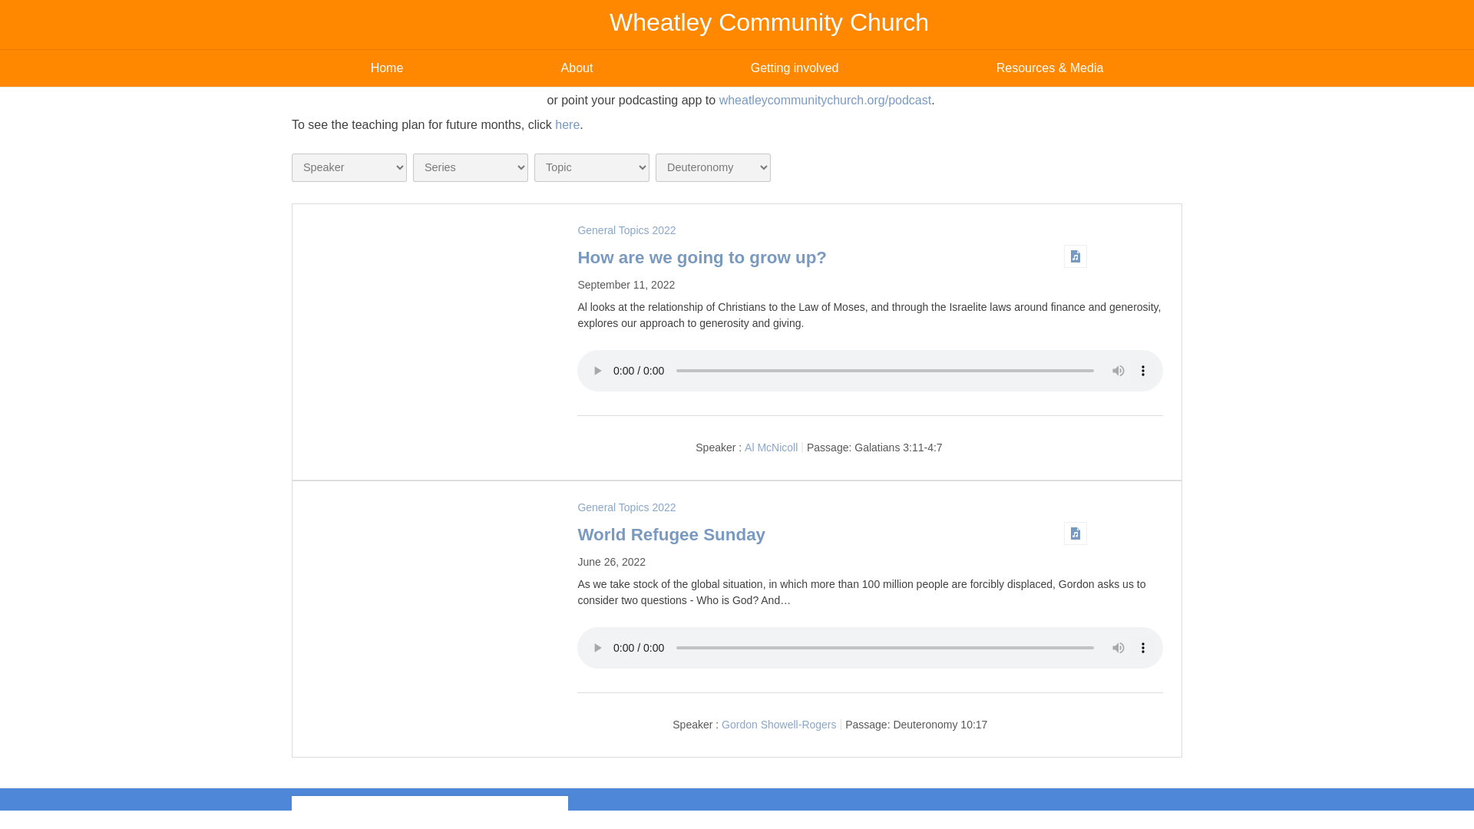  What do you see at coordinates (794, 68) in the screenshot?
I see `Getting involved` at bounding box center [794, 68].